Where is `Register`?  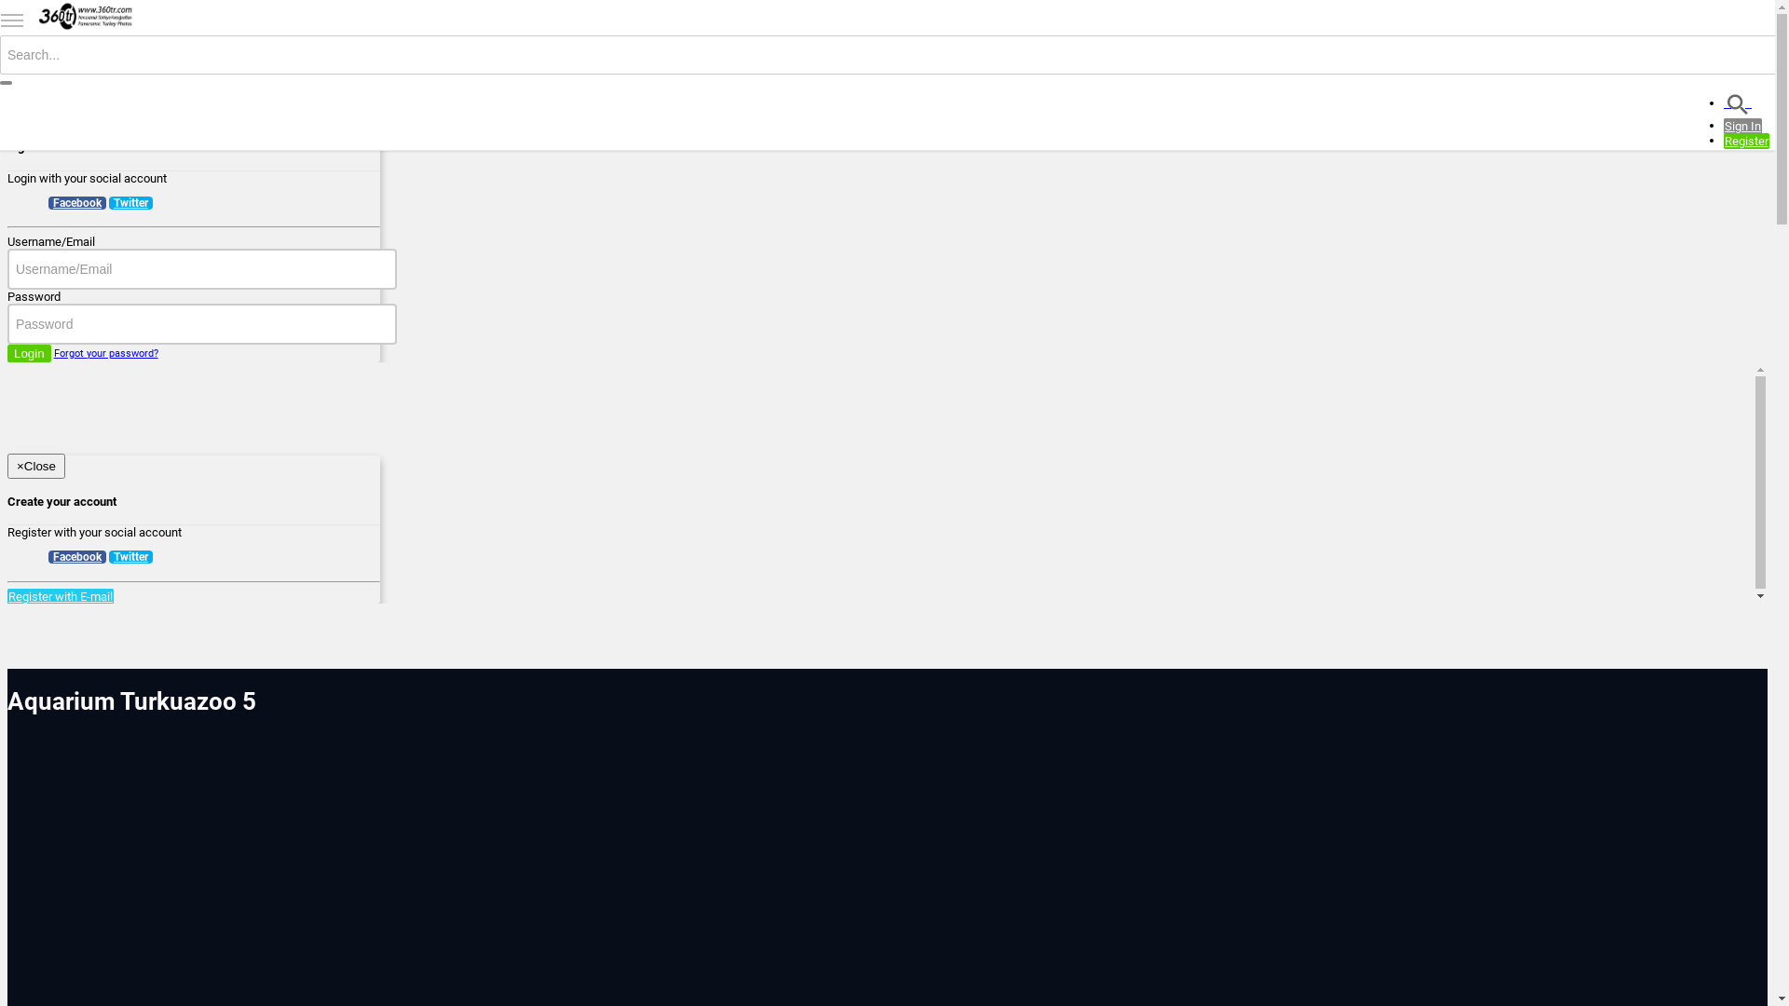 Register is located at coordinates (1746, 142).